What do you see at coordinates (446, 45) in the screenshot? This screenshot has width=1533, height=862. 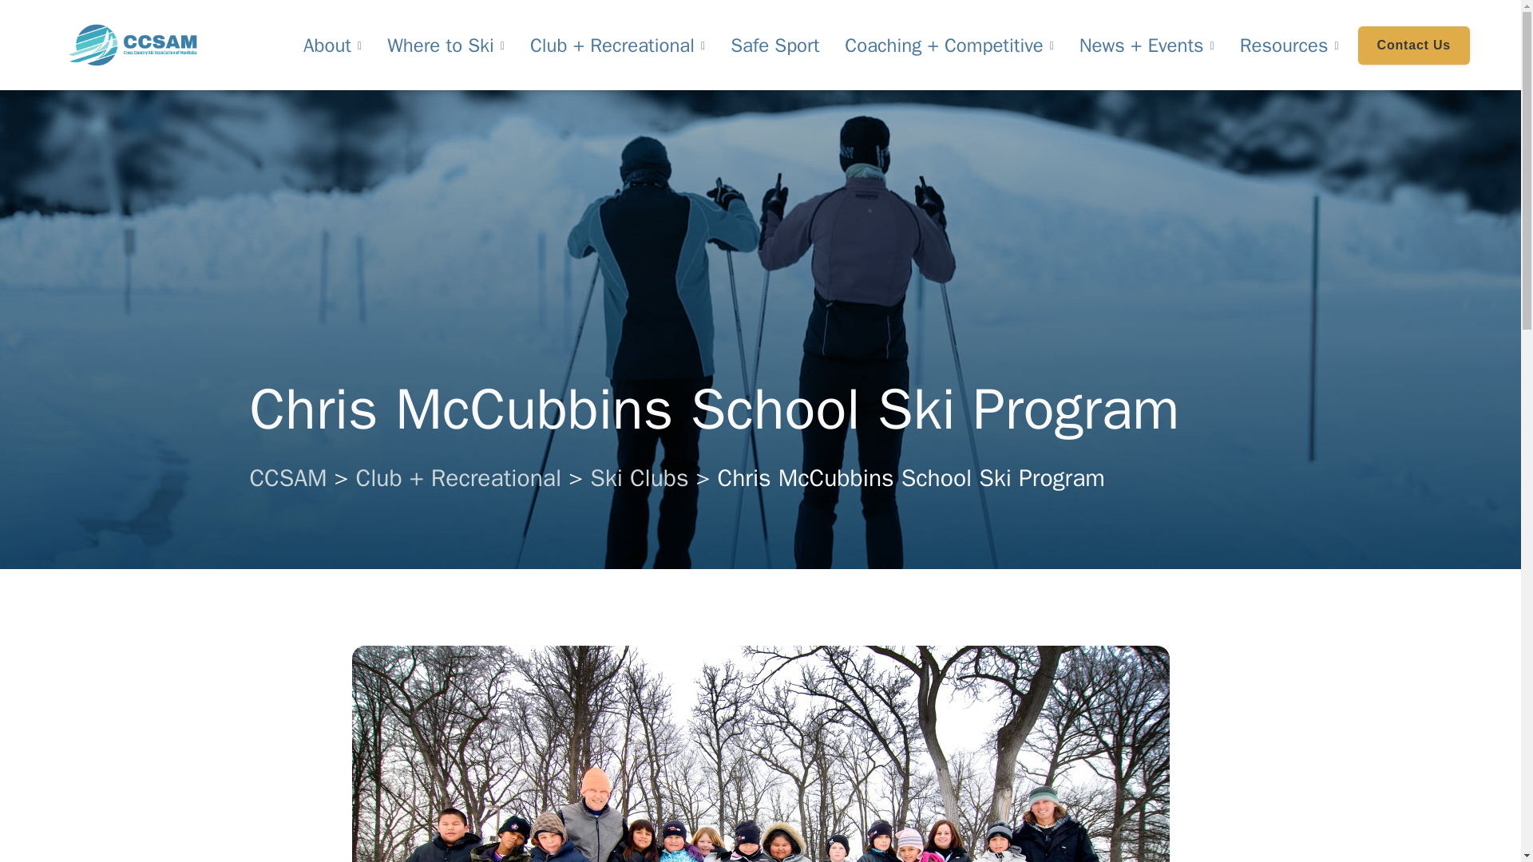 I see `Where to Ski` at bounding box center [446, 45].